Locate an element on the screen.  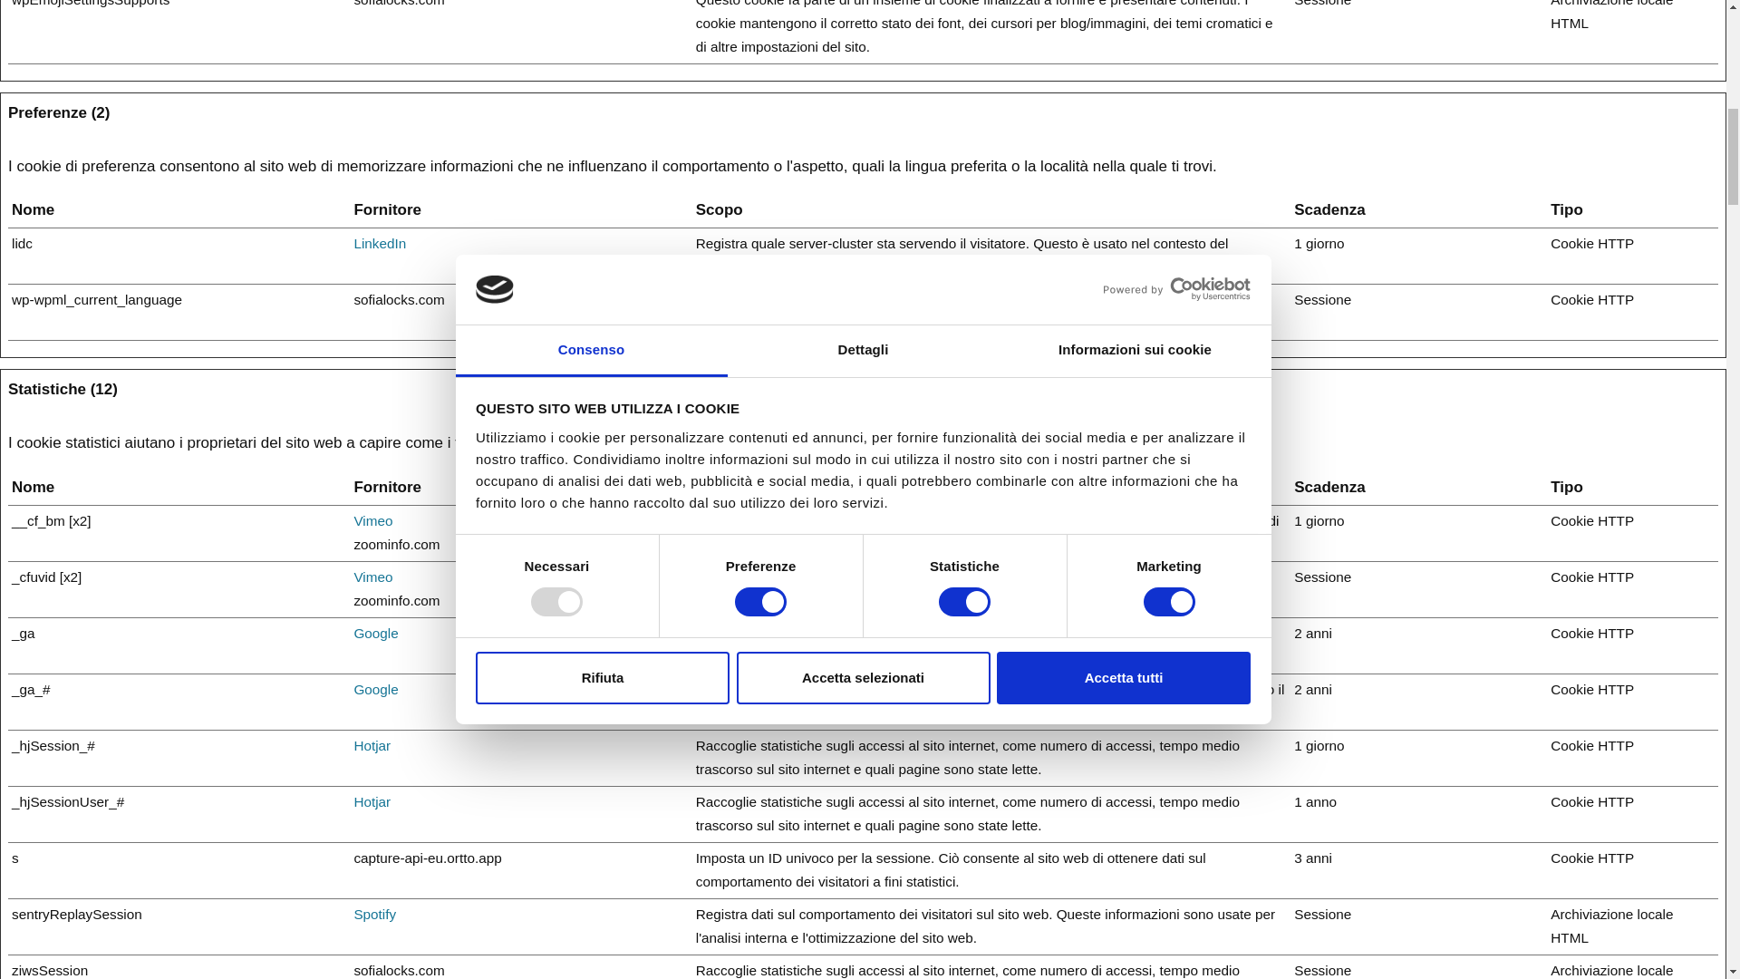
Spotify is located at coordinates (374, 914).